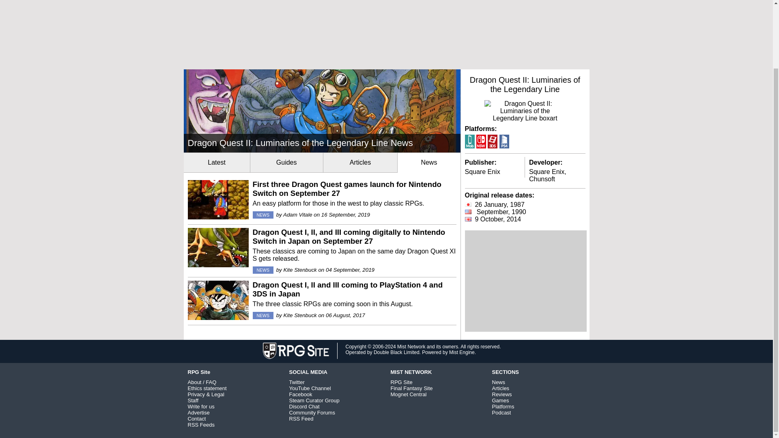  Describe the element at coordinates (504, 141) in the screenshot. I see `PlayStation 4` at that location.